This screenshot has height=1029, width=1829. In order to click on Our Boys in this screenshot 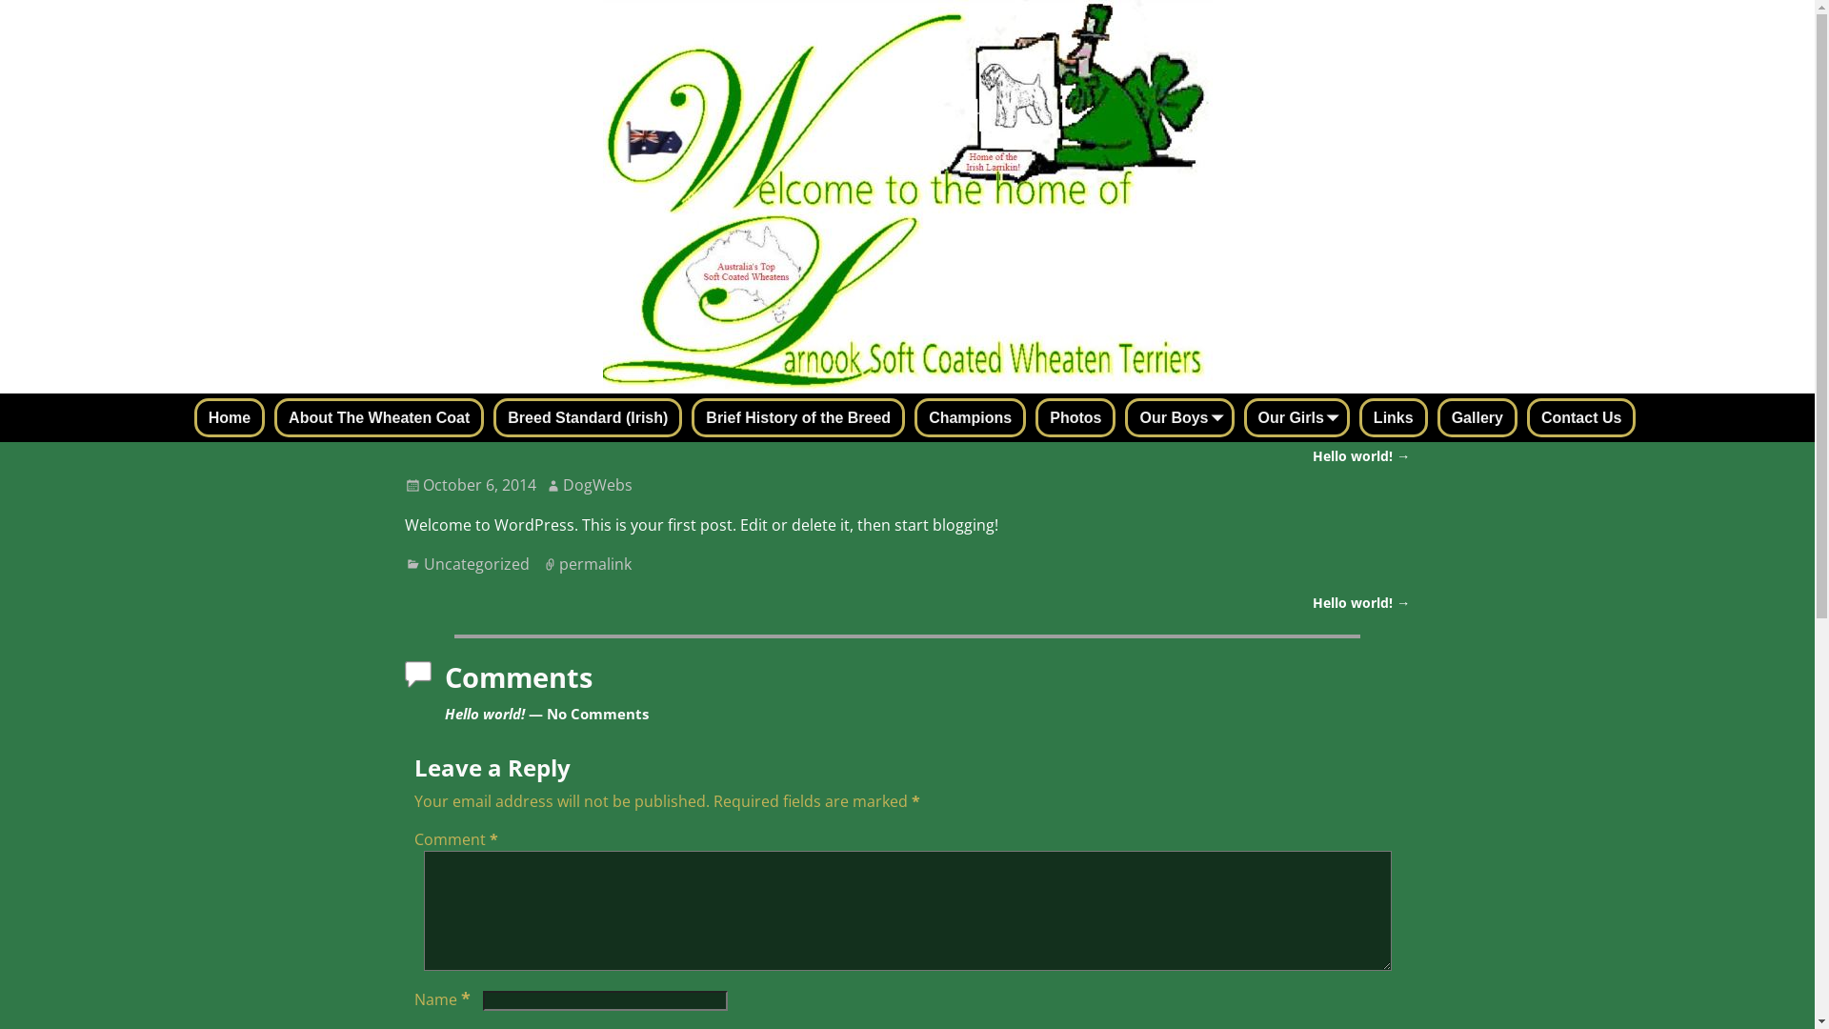, I will do `click(1179, 417)`.